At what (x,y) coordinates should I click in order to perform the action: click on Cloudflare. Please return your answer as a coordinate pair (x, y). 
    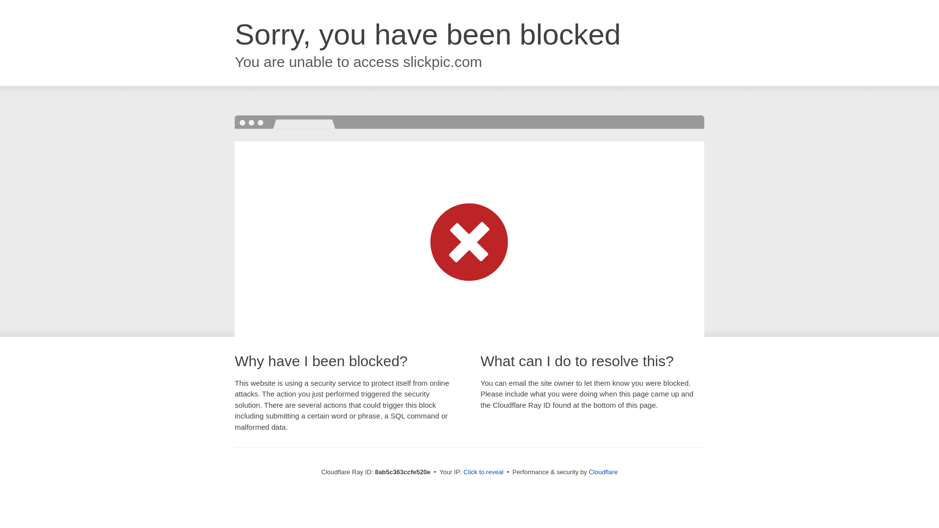
    Looking at the image, I should click on (603, 472).